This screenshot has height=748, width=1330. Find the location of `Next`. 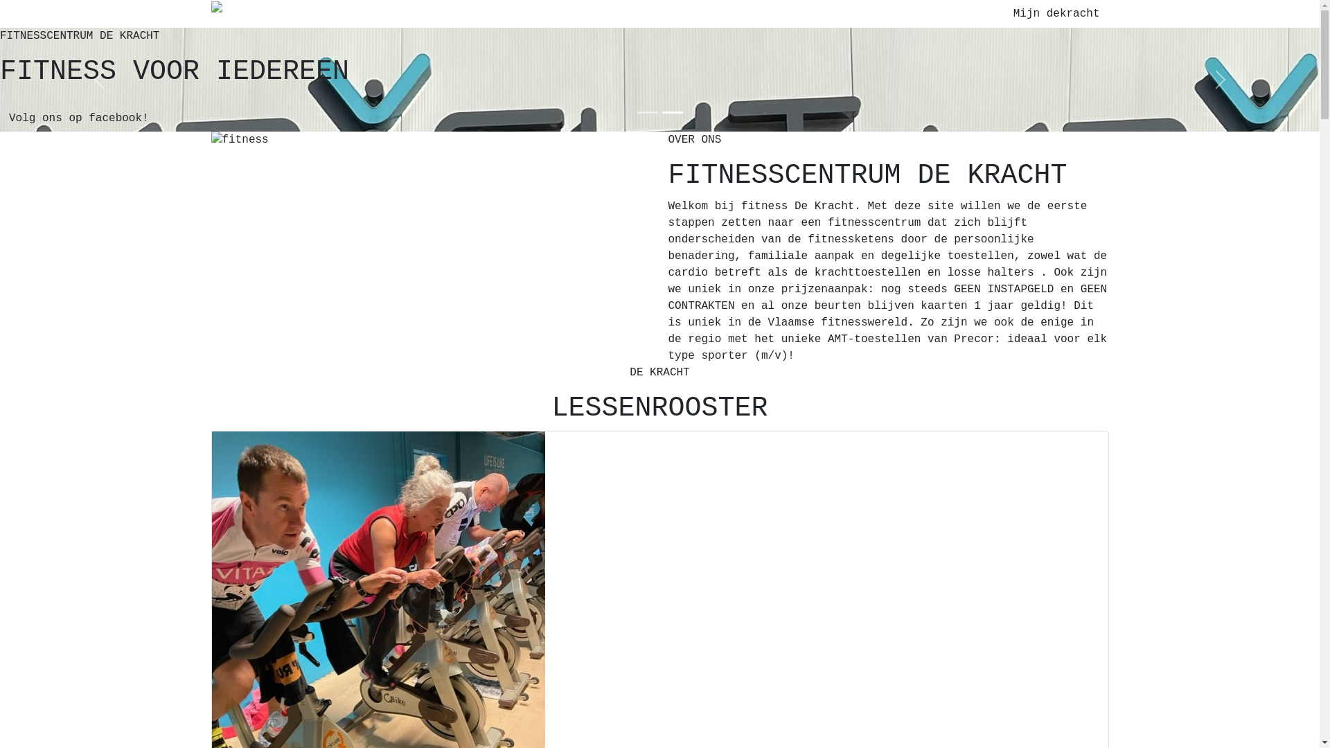

Next is located at coordinates (1221, 80).